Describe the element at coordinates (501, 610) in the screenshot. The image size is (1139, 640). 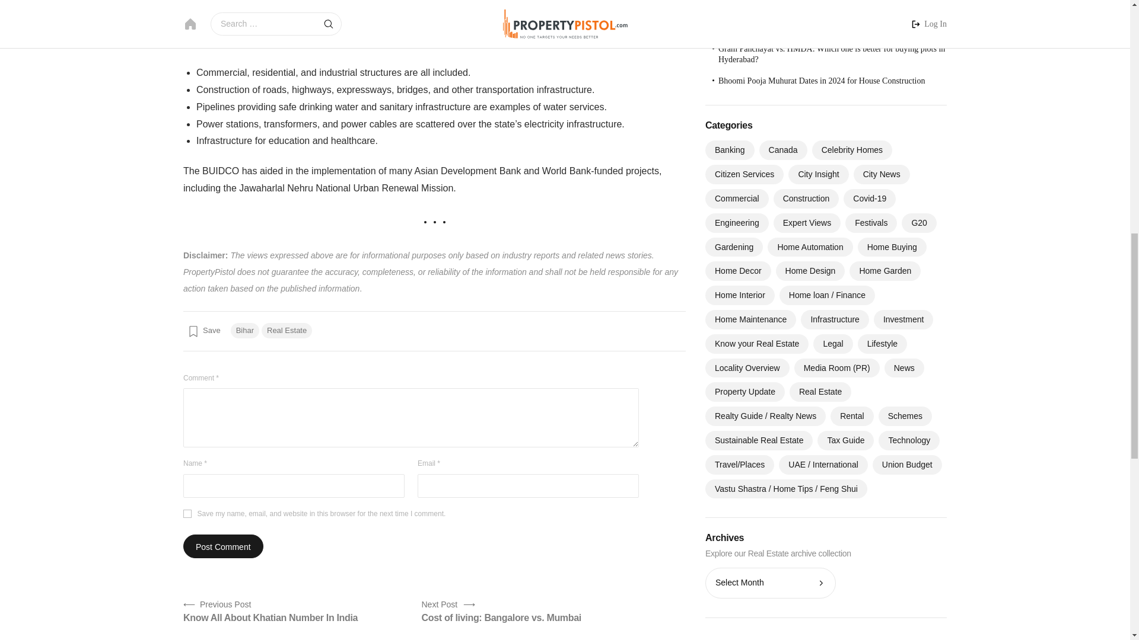
I see `Real Estate` at that location.